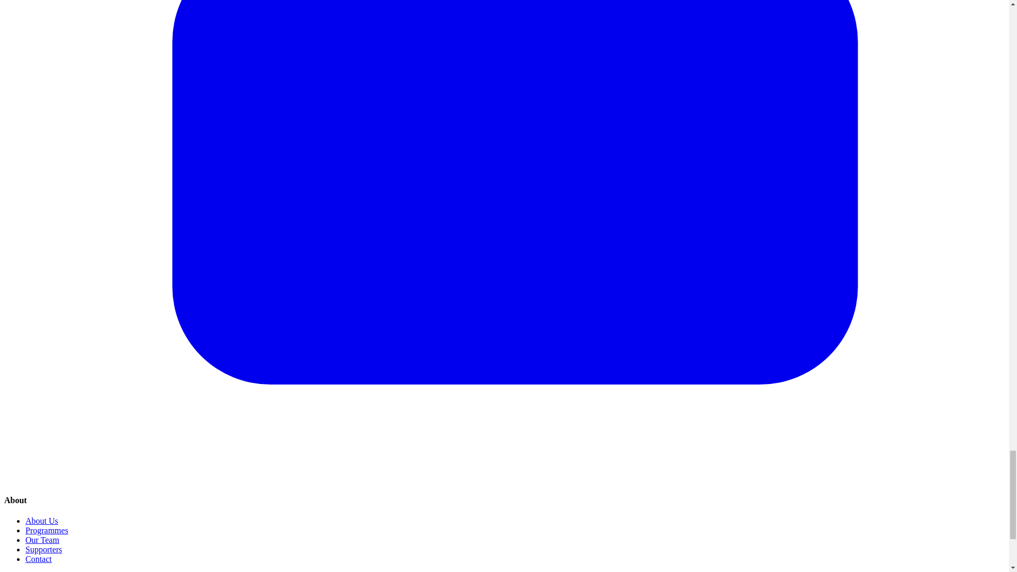 This screenshot has width=1017, height=572. What do you see at coordinates (38, 558) in the screenshot?
I see `Contact` at bounding box center [38, 558].